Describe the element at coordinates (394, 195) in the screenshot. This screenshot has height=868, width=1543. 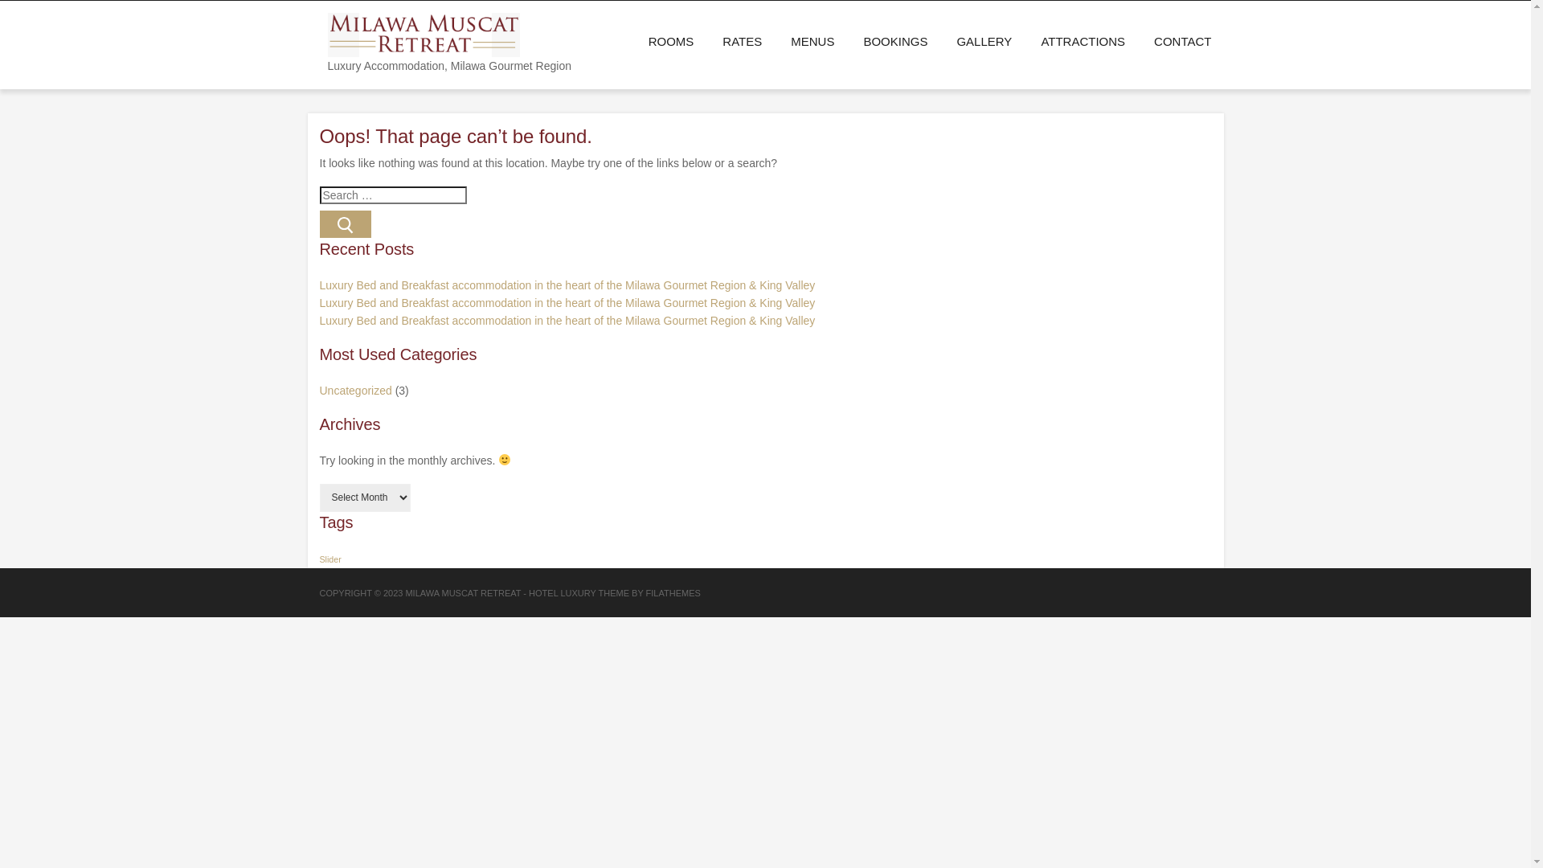
I see `Search for:` at that location.